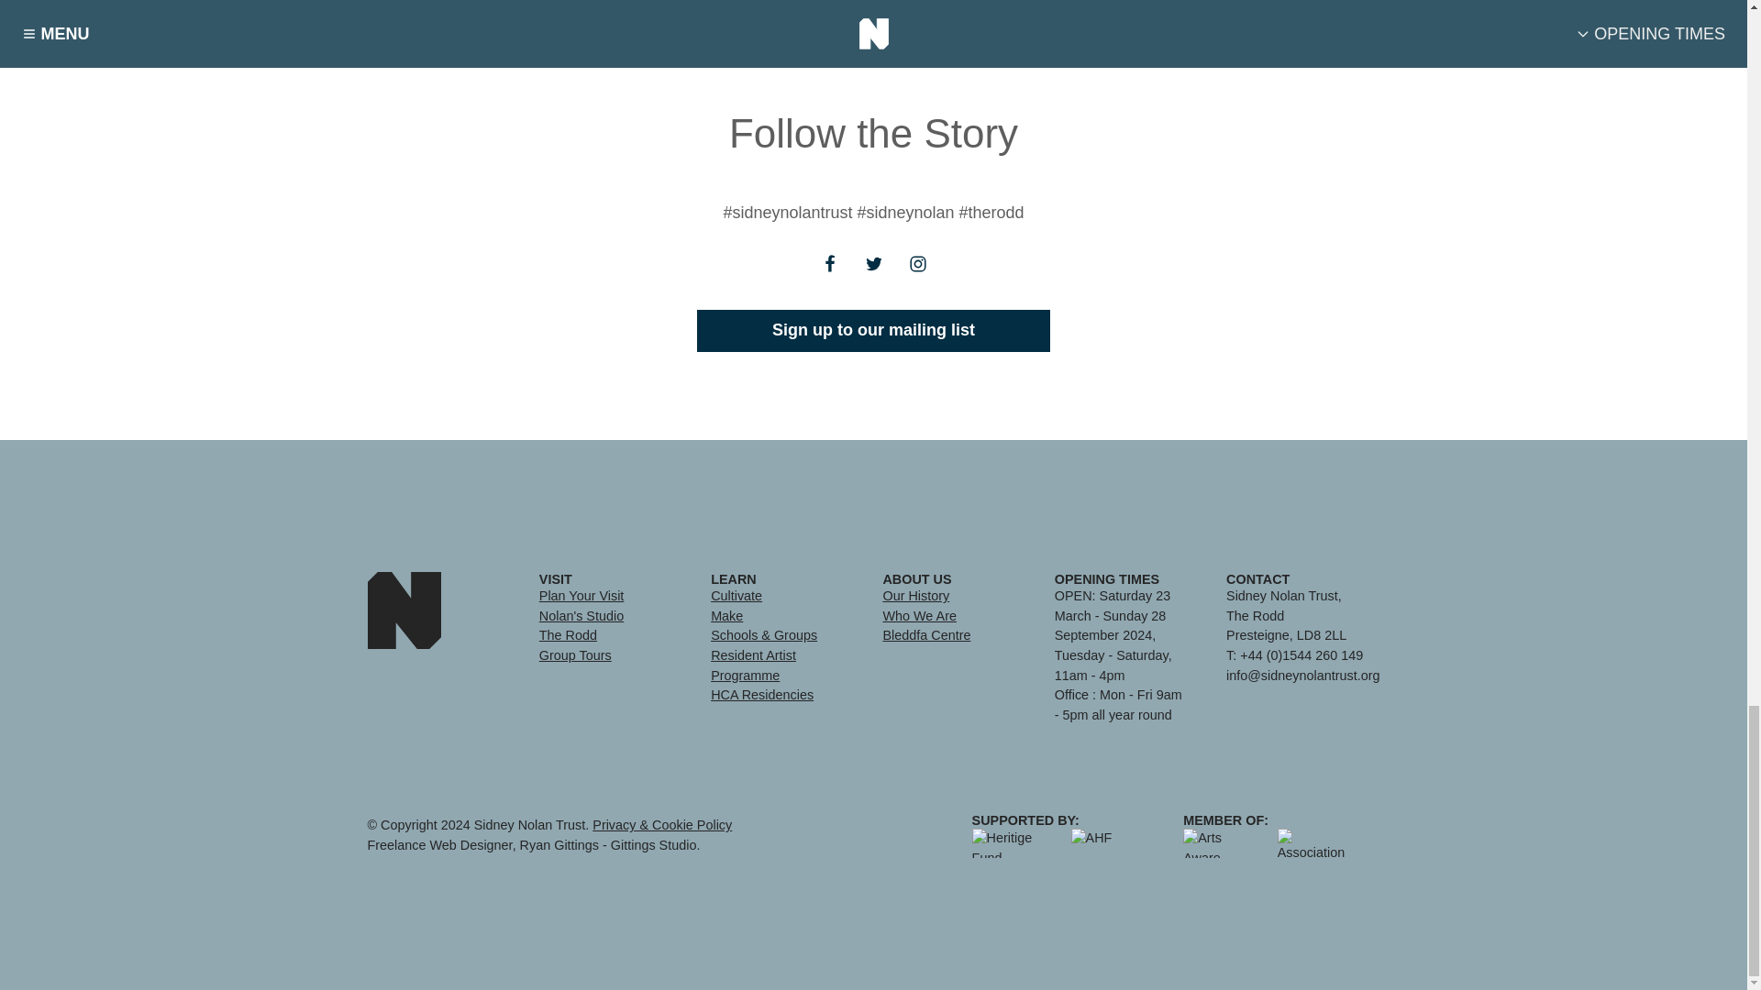 This screenshot has width=1761, height=990. What do you see at coordinates (916, 275) in the screenshot?
I see `Instagram` at bounding box center [916, 275].